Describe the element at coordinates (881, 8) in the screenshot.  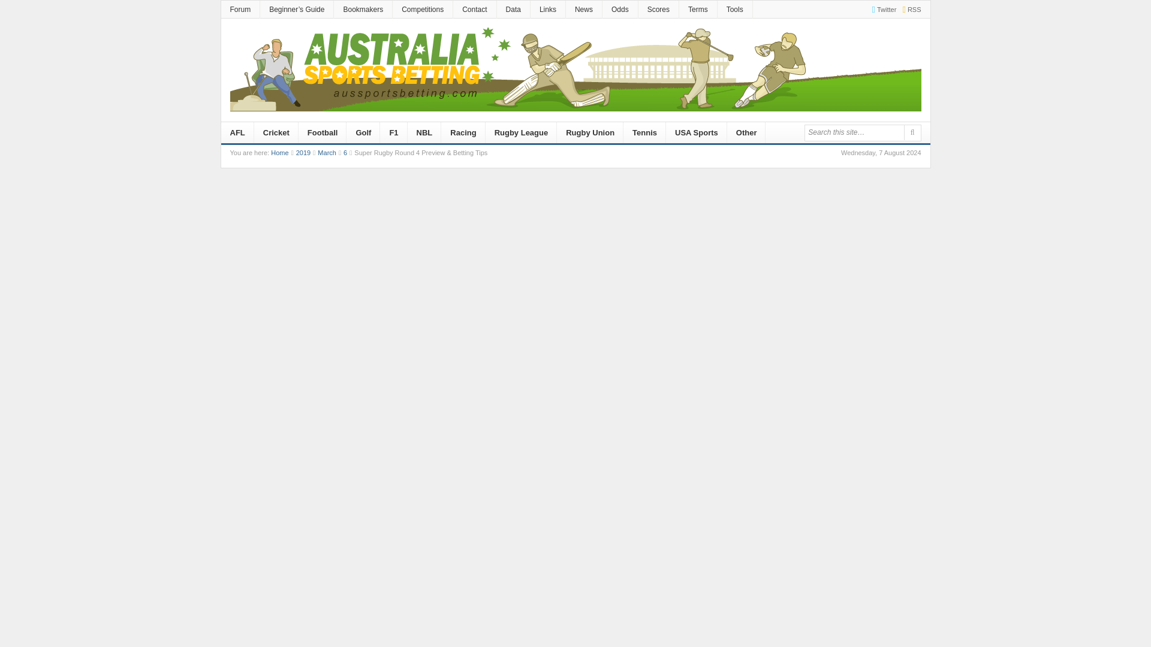
I see `Twitter` at that location.